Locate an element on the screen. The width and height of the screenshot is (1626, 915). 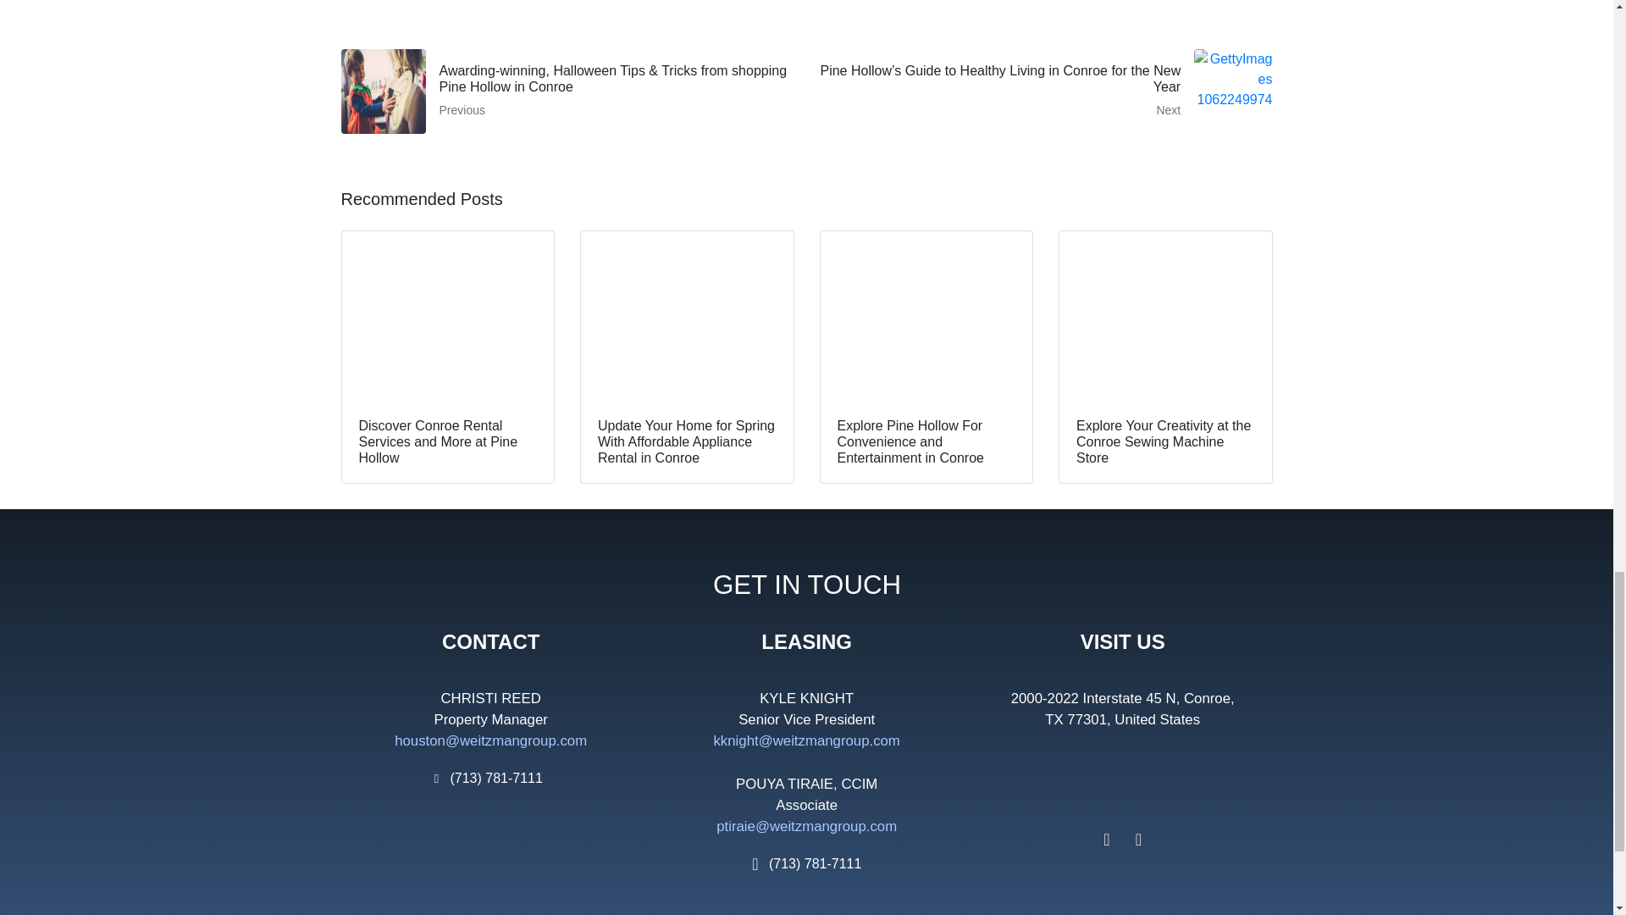
Explore Your Creativity at the Conroe Sewing Machine Store 6 is located at coordinates (1165, 316).